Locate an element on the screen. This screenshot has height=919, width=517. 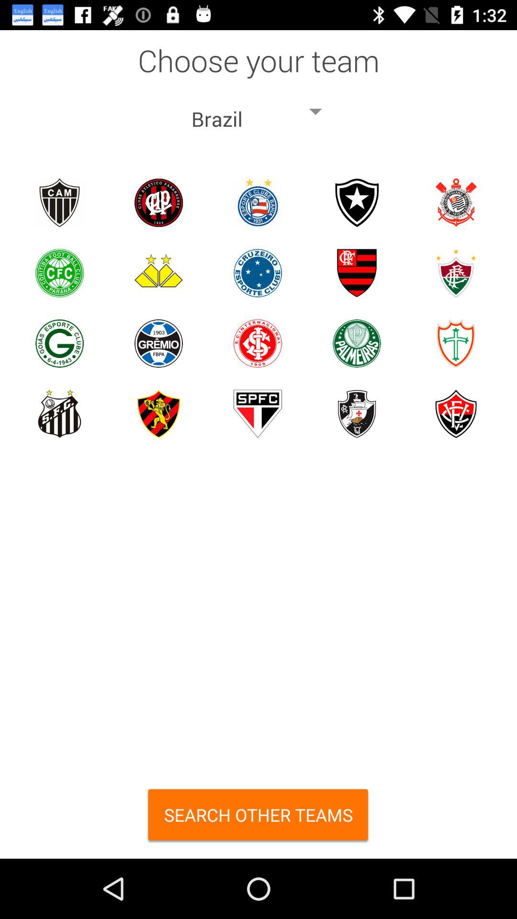
select the team is located at coordinates (258, 344).